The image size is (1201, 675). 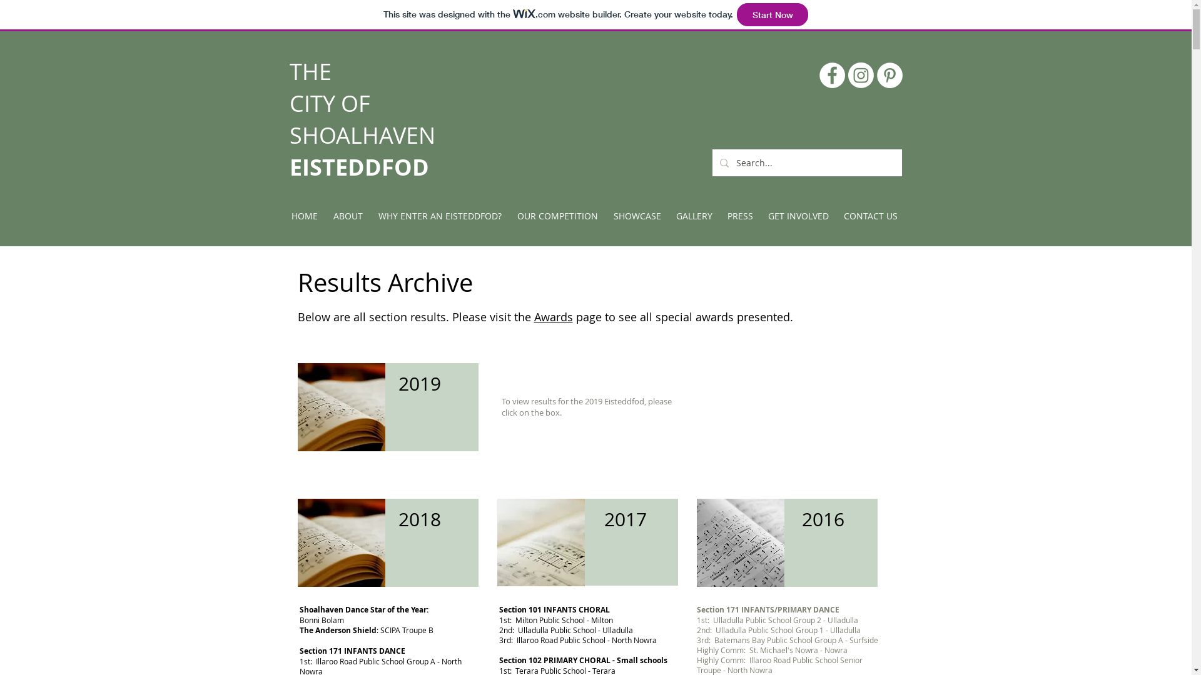 I want to click on SHOWCASE, so click(x=638, y=216).